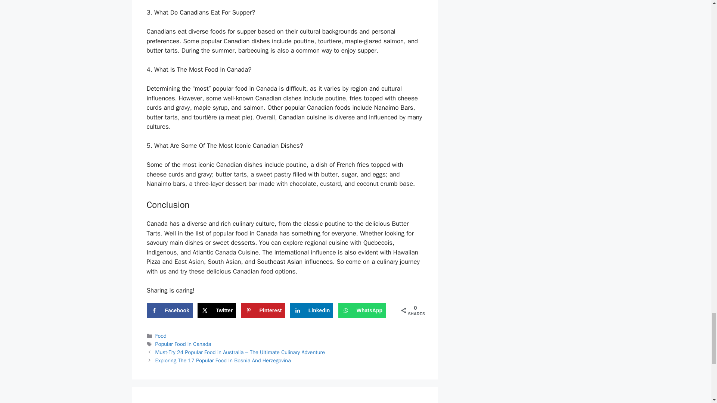 The width and height of the screenshot is (717, 403). I want to click on Save to Pinterest, so click(263, 310).